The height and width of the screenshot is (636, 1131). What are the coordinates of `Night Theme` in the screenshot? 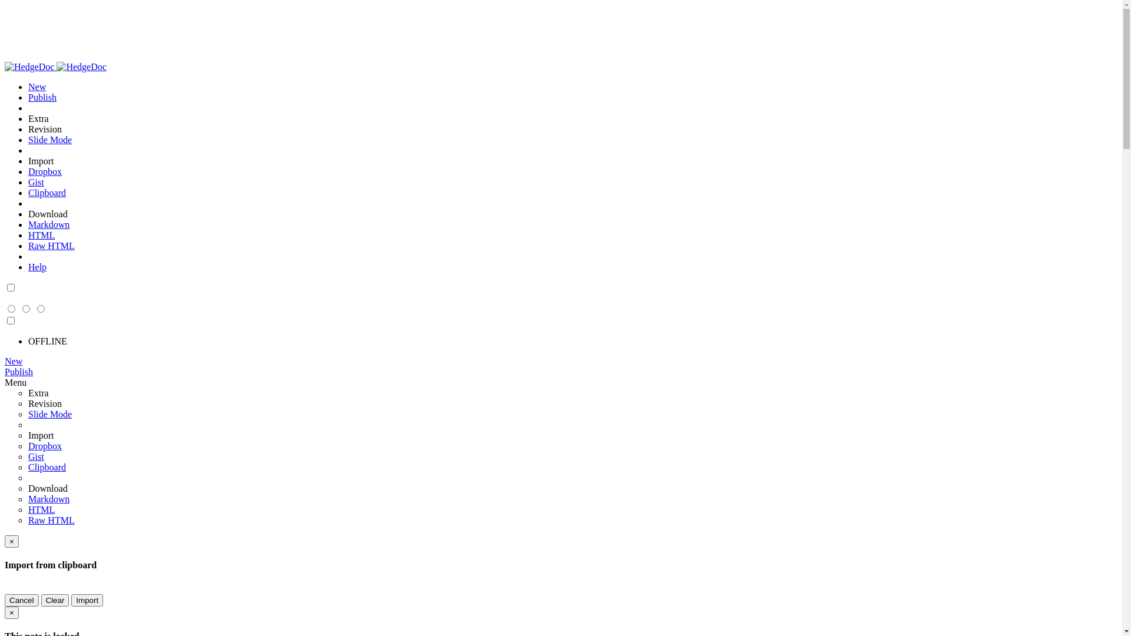 It's located at (11, 322).